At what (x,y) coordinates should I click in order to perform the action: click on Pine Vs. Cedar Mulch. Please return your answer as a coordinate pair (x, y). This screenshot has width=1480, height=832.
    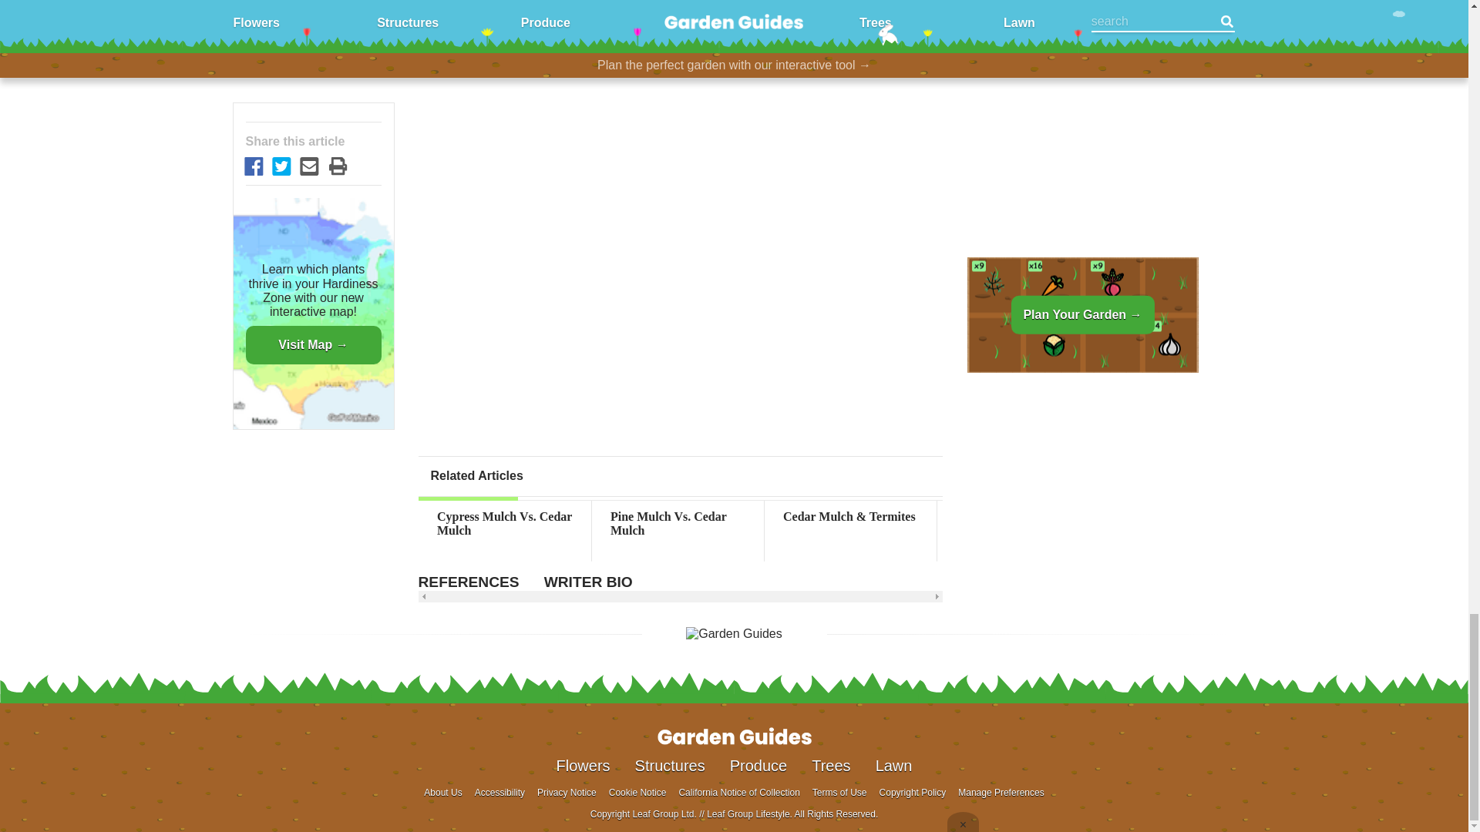
    Looking at the image, I should click on (1369, 517).